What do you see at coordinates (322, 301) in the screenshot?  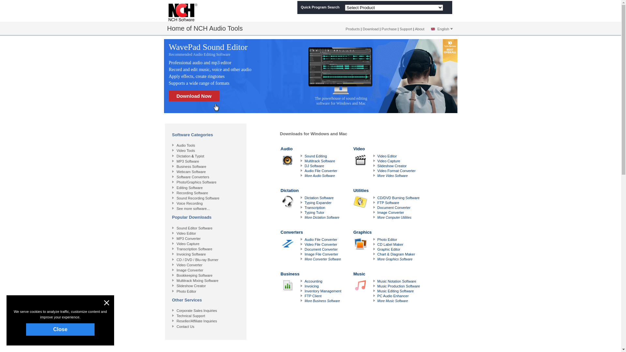 I see `More Business Software` at bounding box center [322, 301].